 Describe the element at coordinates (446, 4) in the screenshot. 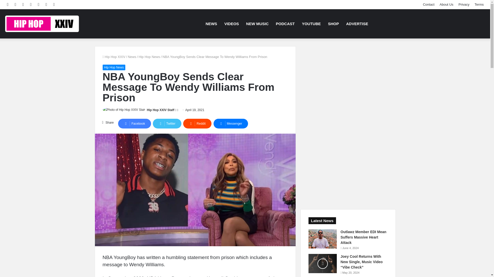

I see `About Us` at that location.